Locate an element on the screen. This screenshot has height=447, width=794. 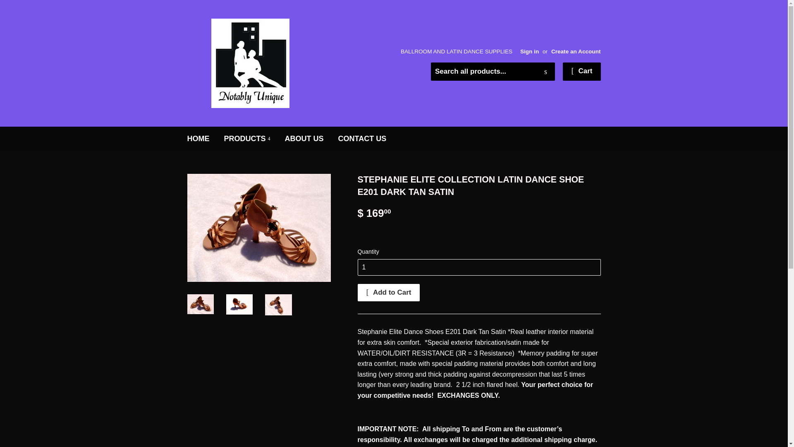
Create an Account is located at coordinates (576, 51).